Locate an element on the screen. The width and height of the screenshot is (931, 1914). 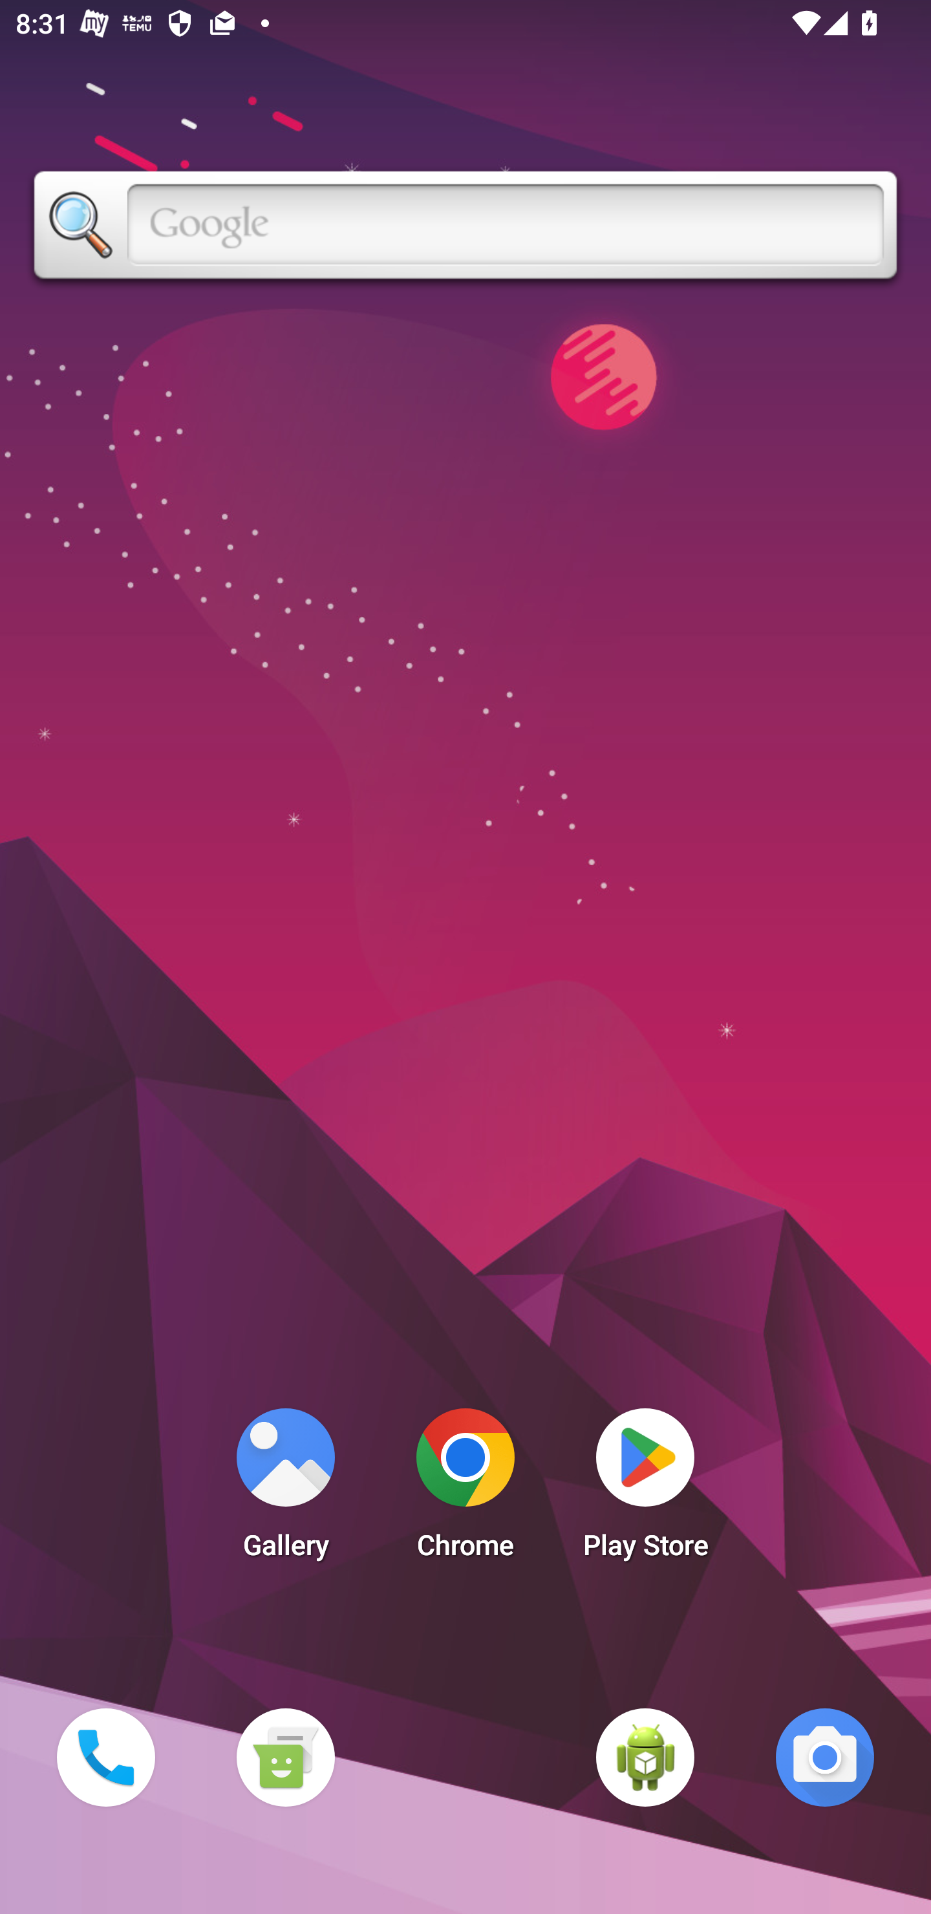
WebView Browser Tester is located at coordinates (645, 1757).